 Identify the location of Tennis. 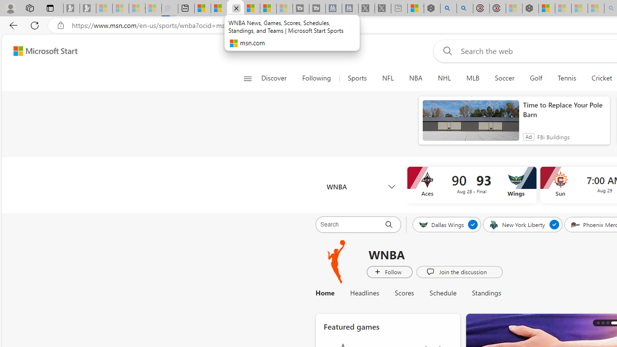
(566, 78).